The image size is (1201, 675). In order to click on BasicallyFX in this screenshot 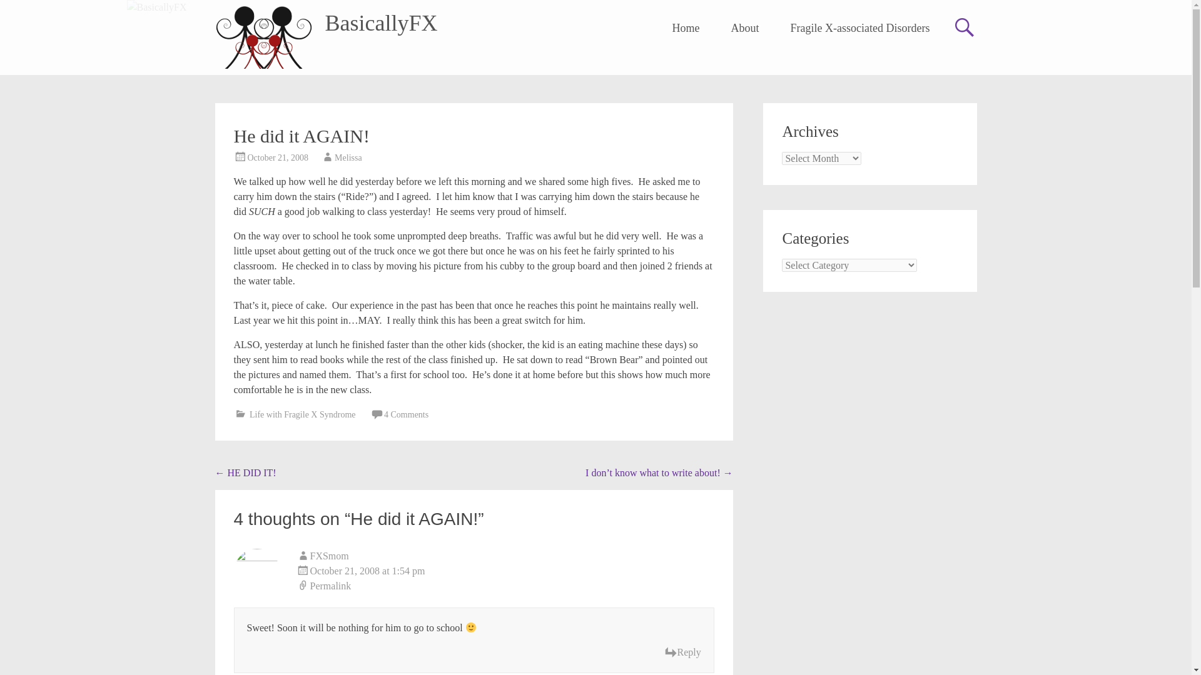, I will do `click(382, 23)`.